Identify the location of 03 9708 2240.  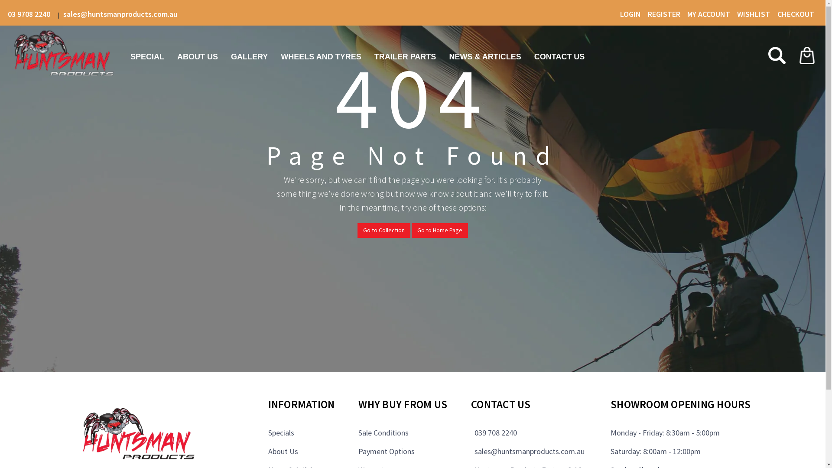
(32, 14).